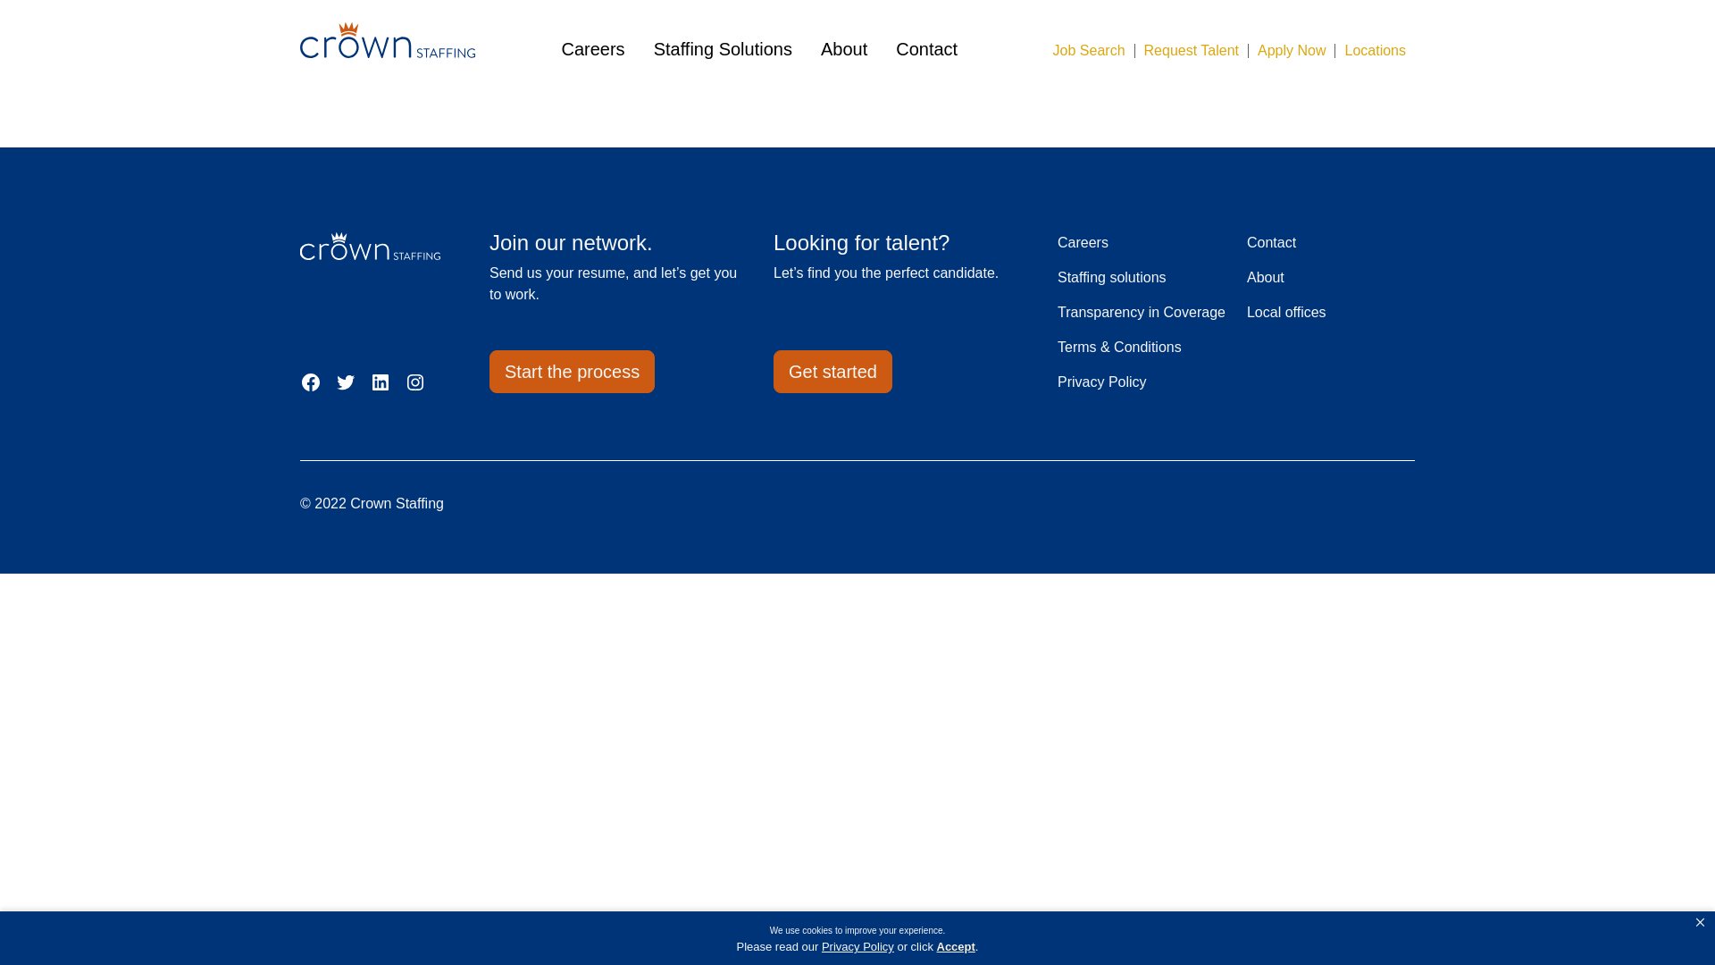  I want to click on Locations, so click(1376, 50).